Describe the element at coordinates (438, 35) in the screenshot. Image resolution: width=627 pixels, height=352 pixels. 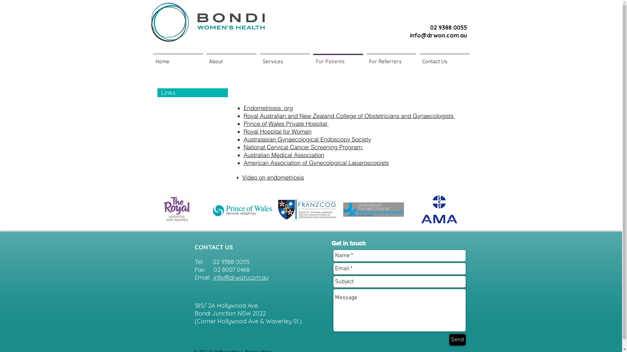
I see `info@drwon.com.au` at that location.